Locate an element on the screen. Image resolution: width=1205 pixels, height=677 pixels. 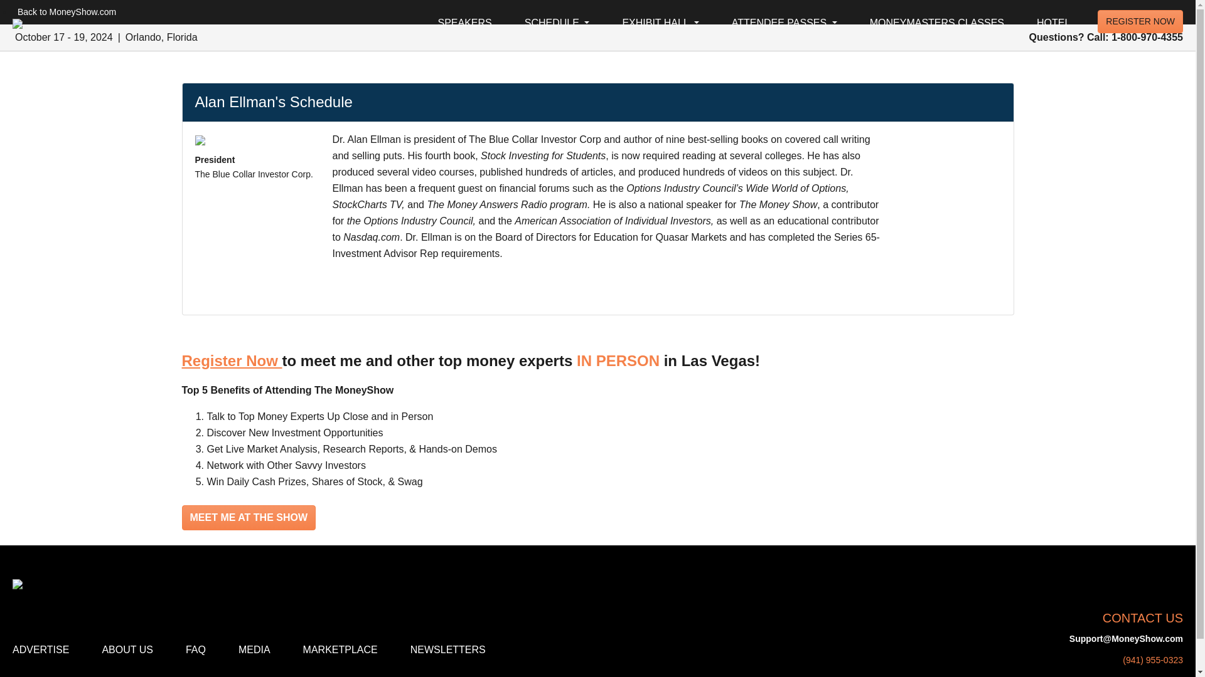
SPEAKERS is located at coordinates (464, 23).